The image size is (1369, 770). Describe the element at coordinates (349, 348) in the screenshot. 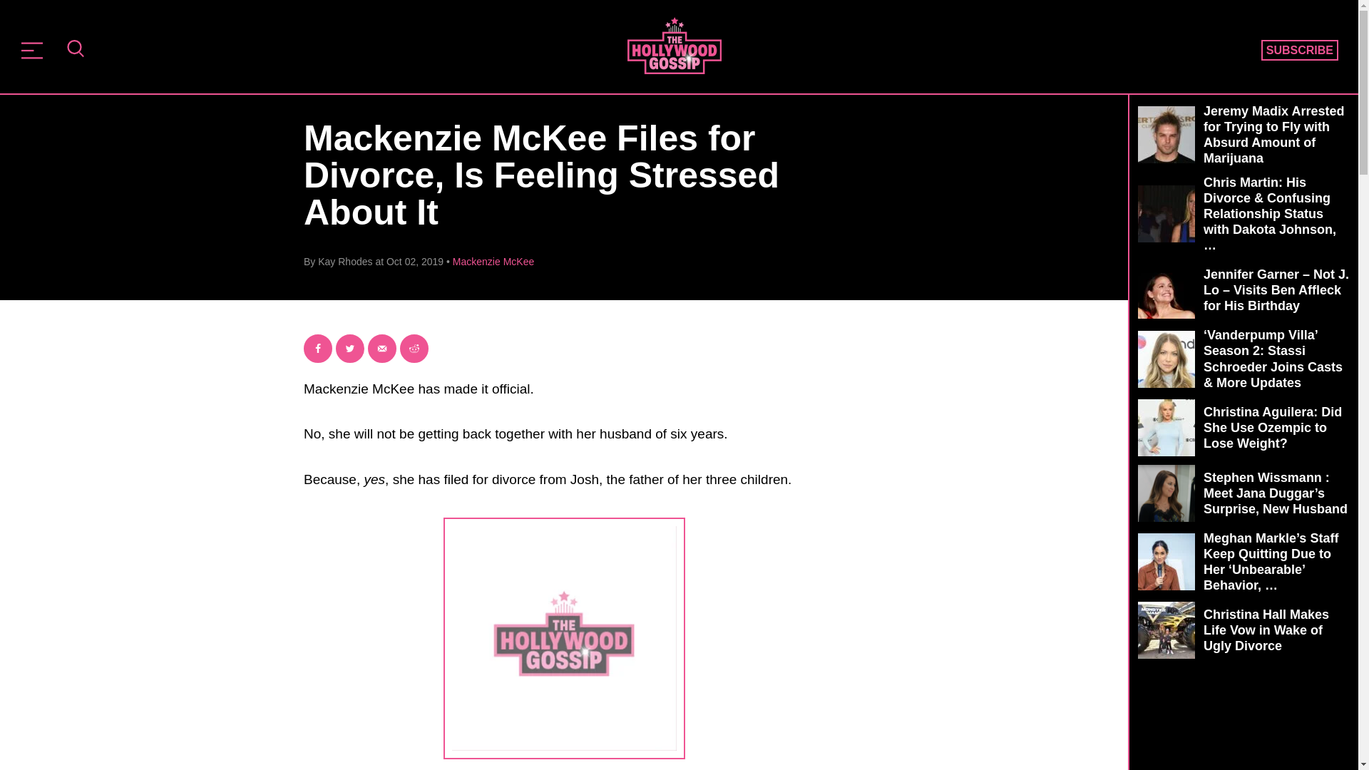

I see `Share on Twitter` at that location.